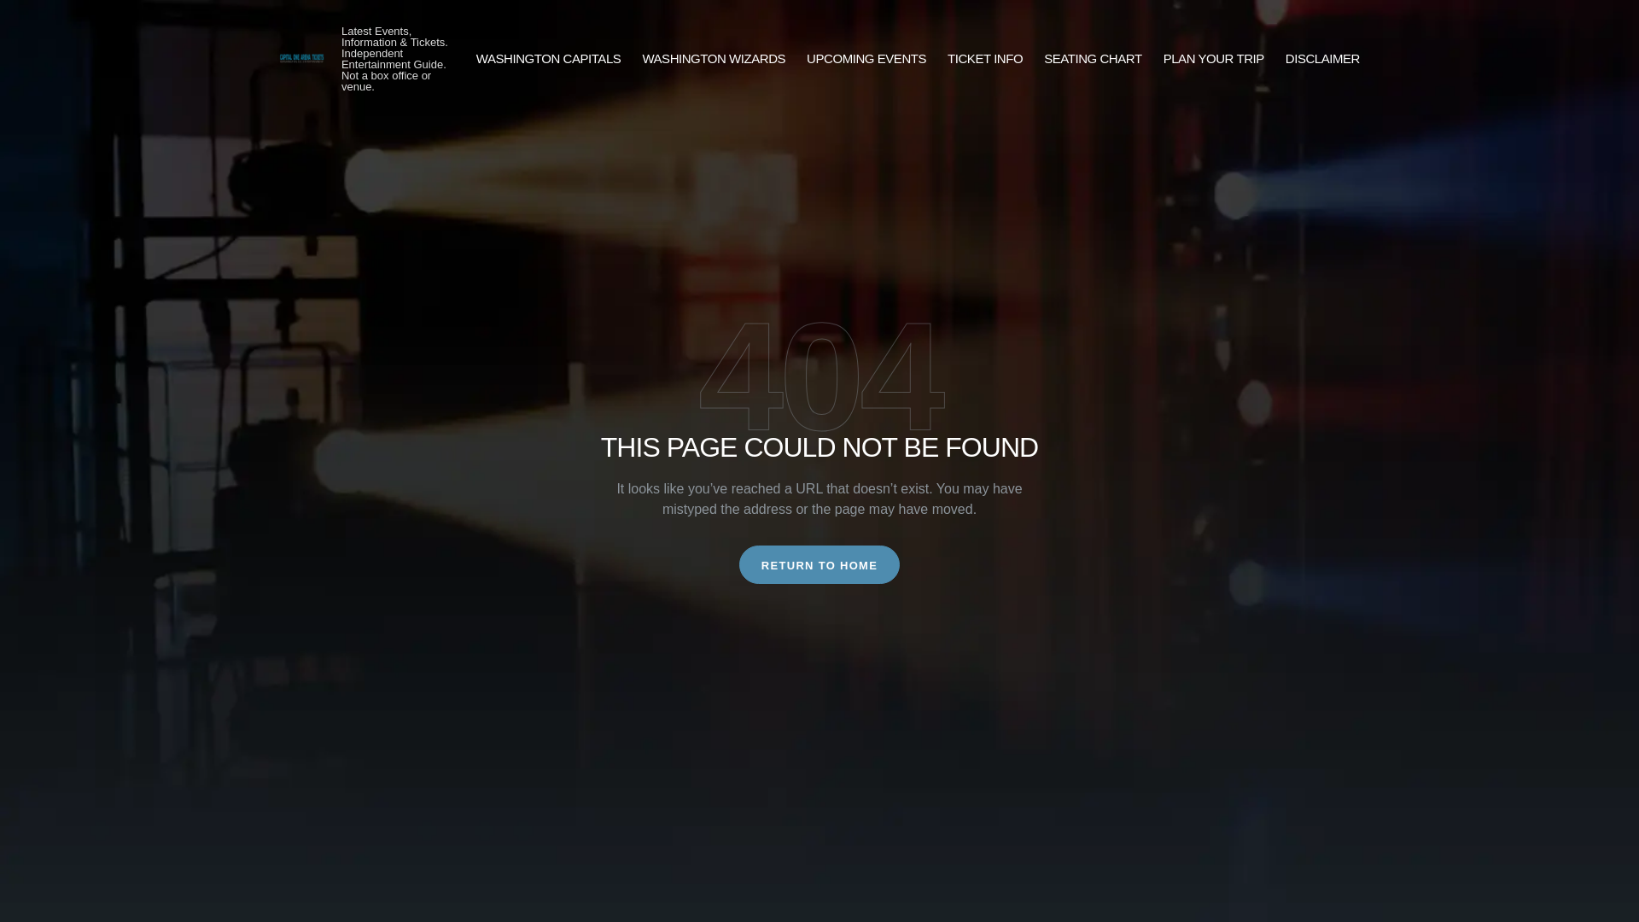 The height and width of the screenshot is (922, 1639). Describe the element at coordinates (1214, 60) in the screenshot. I see `PLAN YOUR TRIP` at that location.